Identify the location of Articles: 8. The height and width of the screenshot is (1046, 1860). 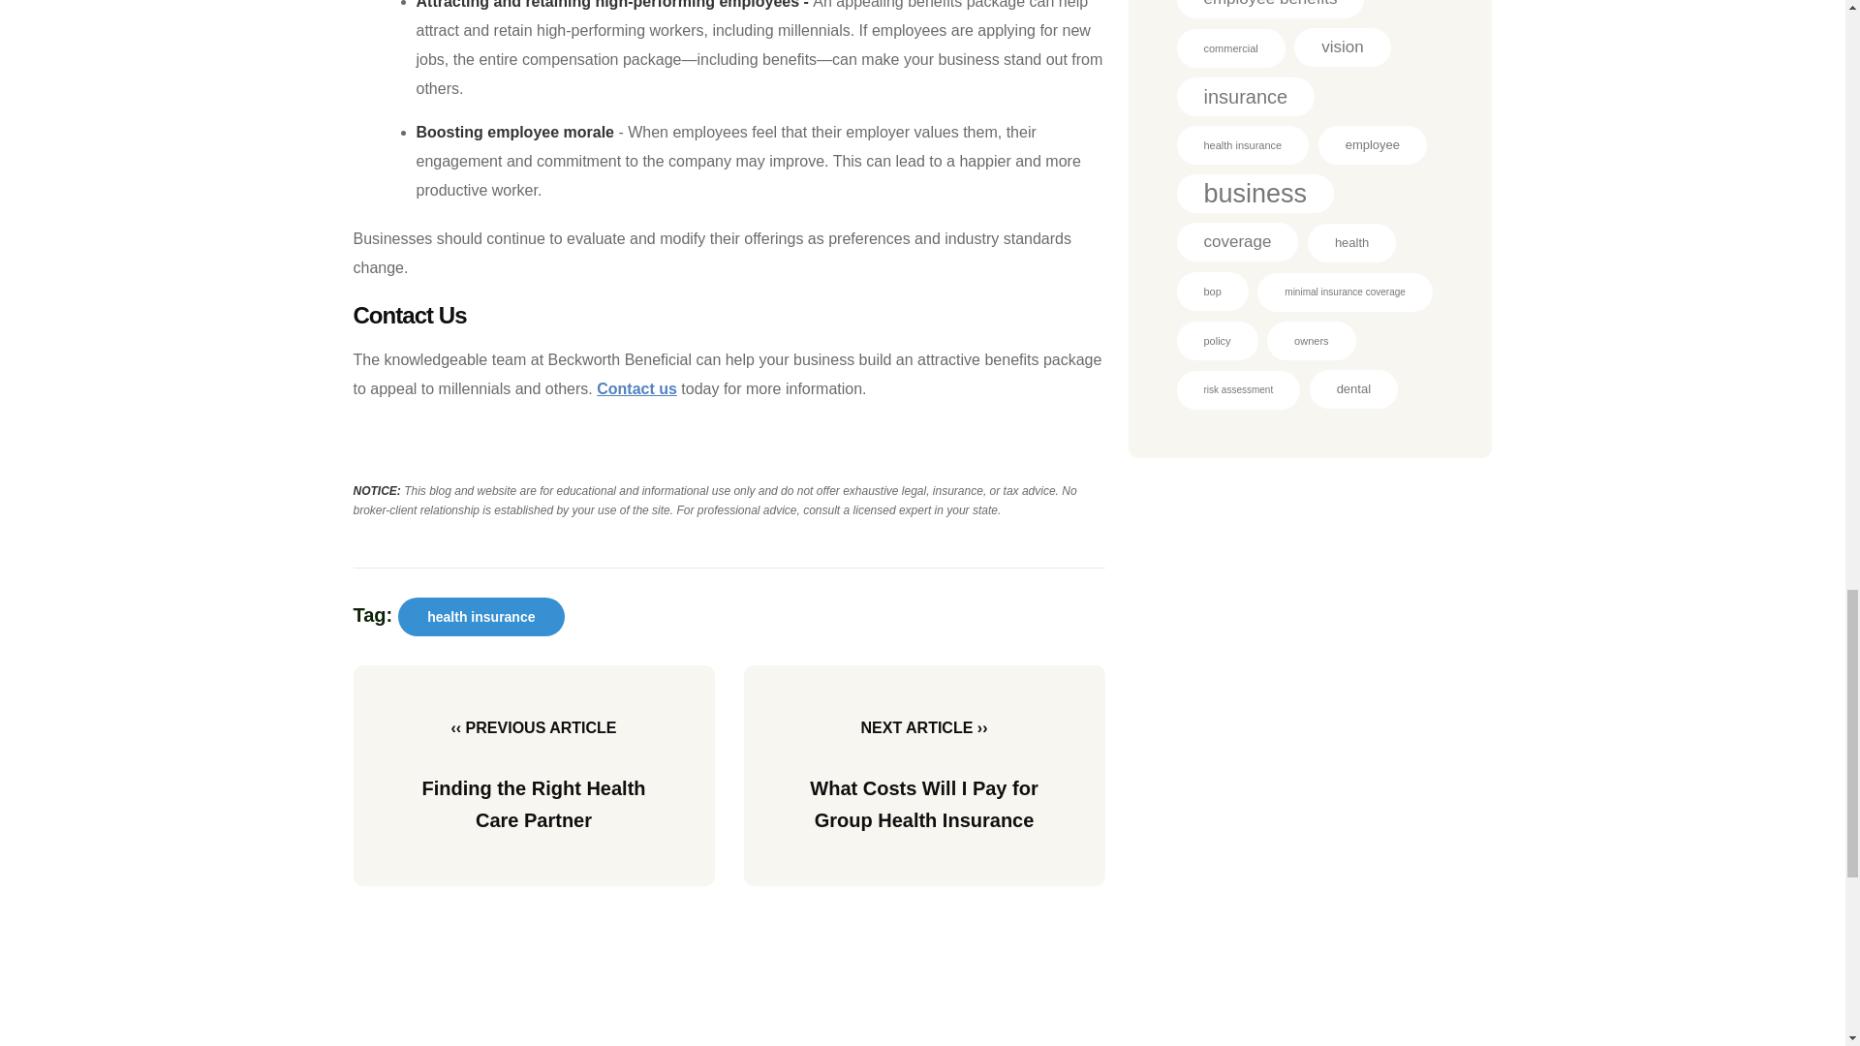
(1245, 96).